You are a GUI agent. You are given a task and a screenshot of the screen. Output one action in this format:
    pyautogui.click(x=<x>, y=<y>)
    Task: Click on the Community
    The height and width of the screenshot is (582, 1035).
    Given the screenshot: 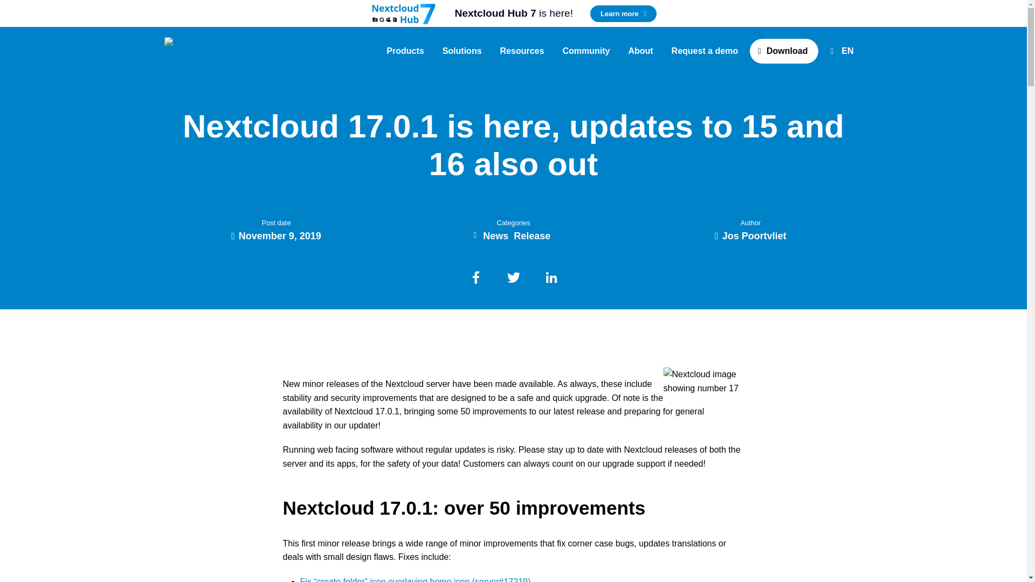 What is the action you would take?
    pyautogui.click(x=585, y=51)
    